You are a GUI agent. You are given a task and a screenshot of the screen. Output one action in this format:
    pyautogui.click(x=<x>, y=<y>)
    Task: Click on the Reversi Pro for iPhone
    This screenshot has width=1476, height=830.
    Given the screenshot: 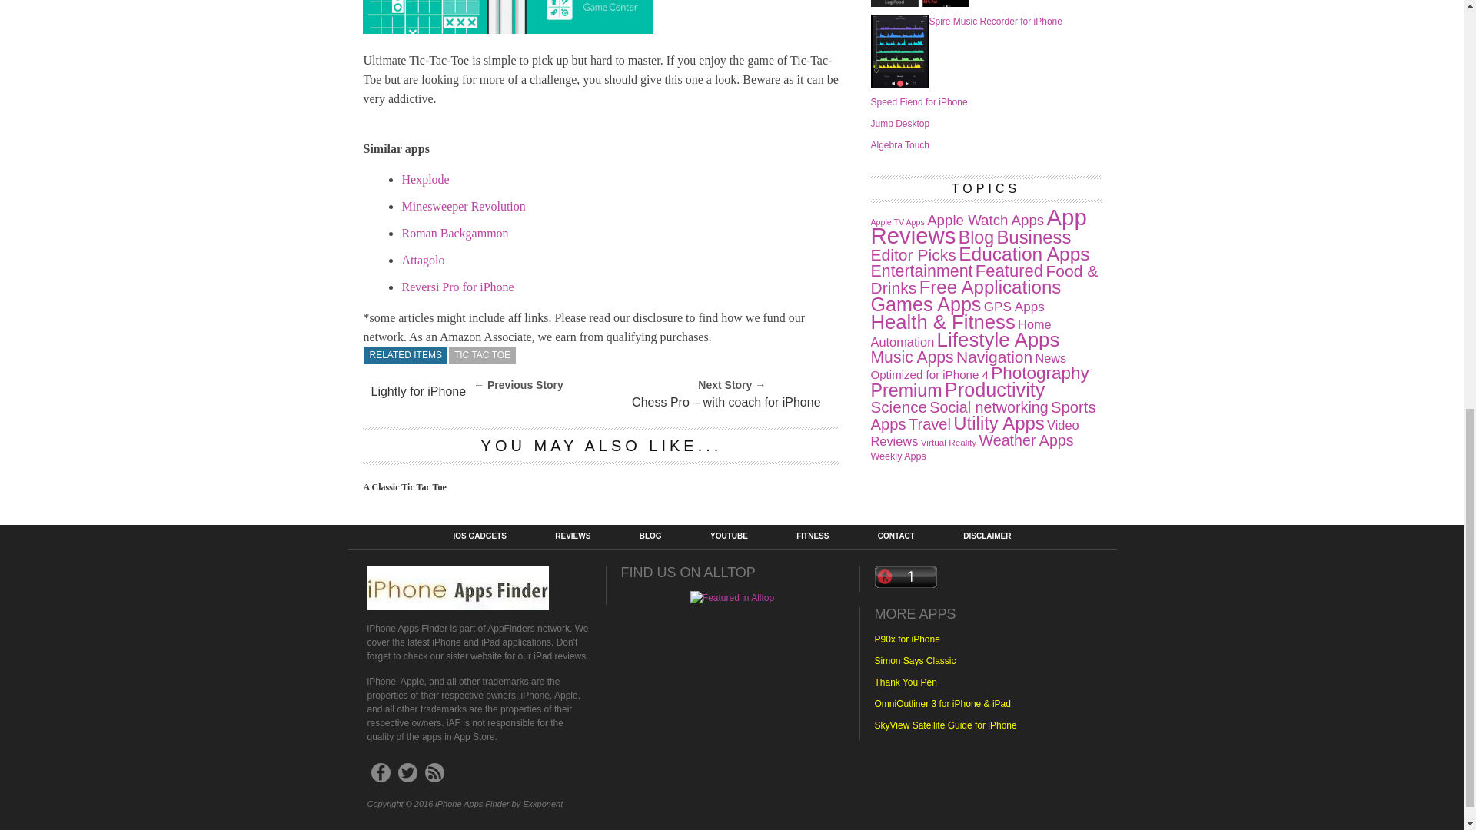 What is the action you would take?
    pyautogui.click(x=457, y=287)
    